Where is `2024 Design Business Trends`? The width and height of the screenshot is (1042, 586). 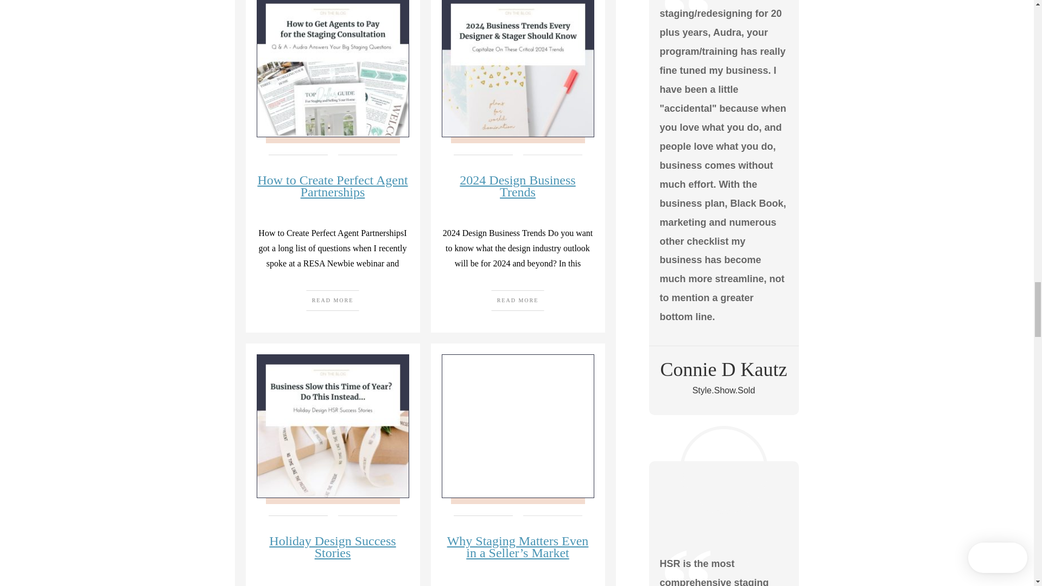
2024 Design Business Trends is located at coordinates (517, 186).